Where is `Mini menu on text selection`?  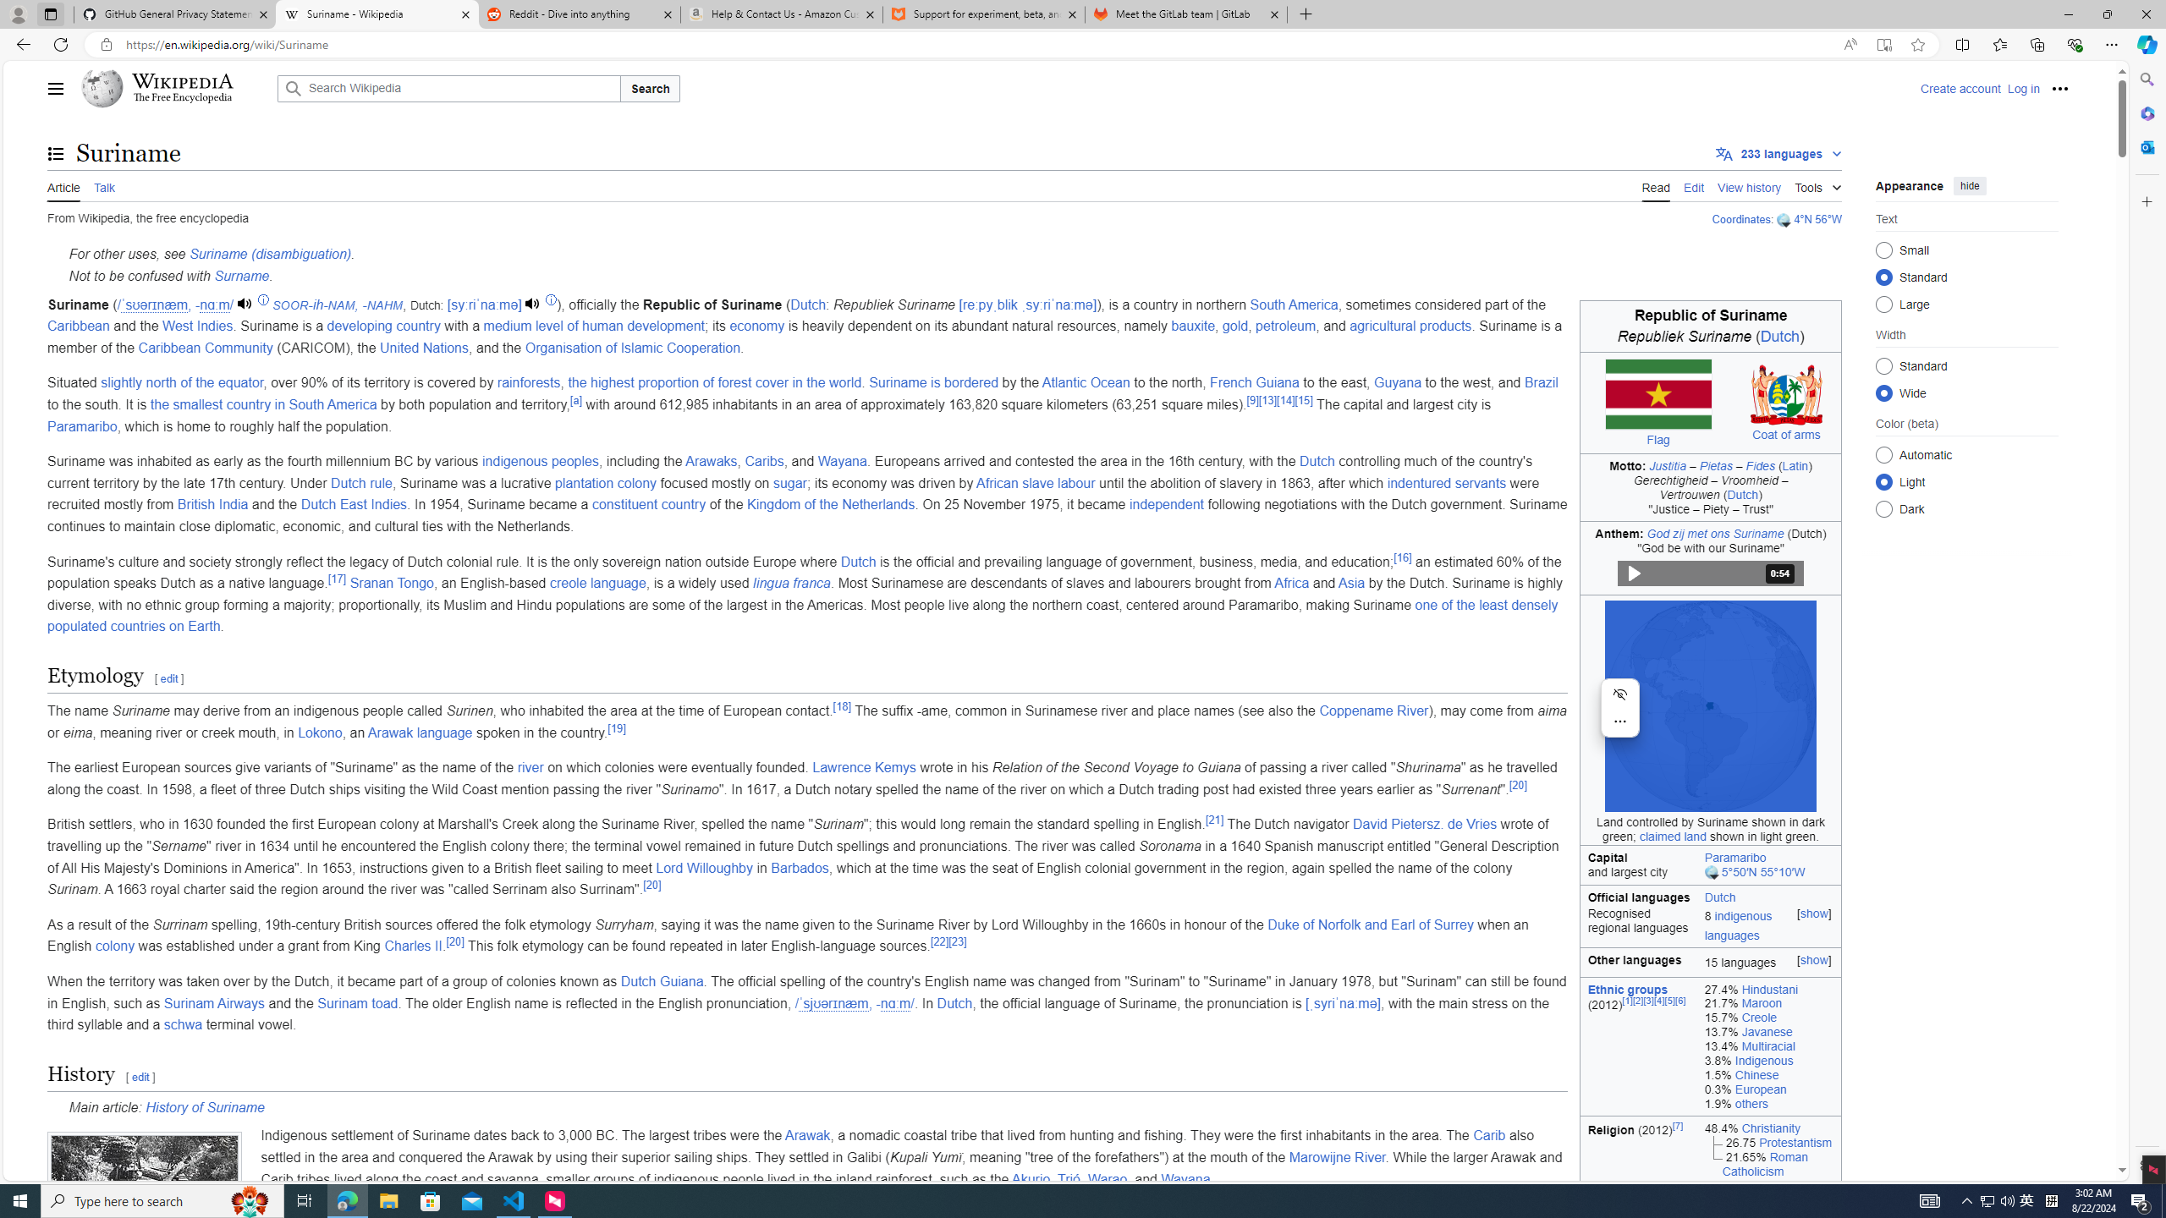
Mini menu on text selection is located at coordinates (1619, 717).